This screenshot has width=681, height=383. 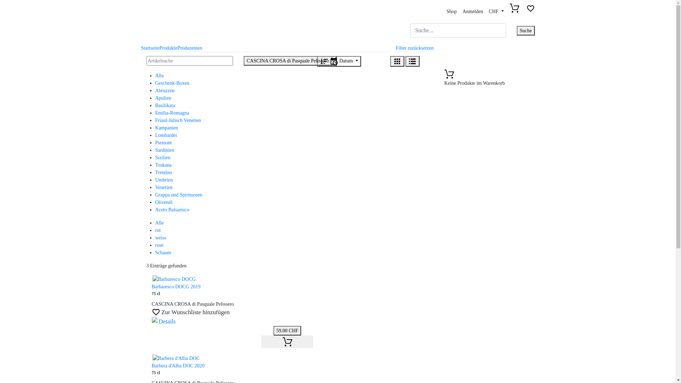 What do you see at coordinates (164, 172) in the screenshot?
I see `Trentino` at bounding box center [164, 172].